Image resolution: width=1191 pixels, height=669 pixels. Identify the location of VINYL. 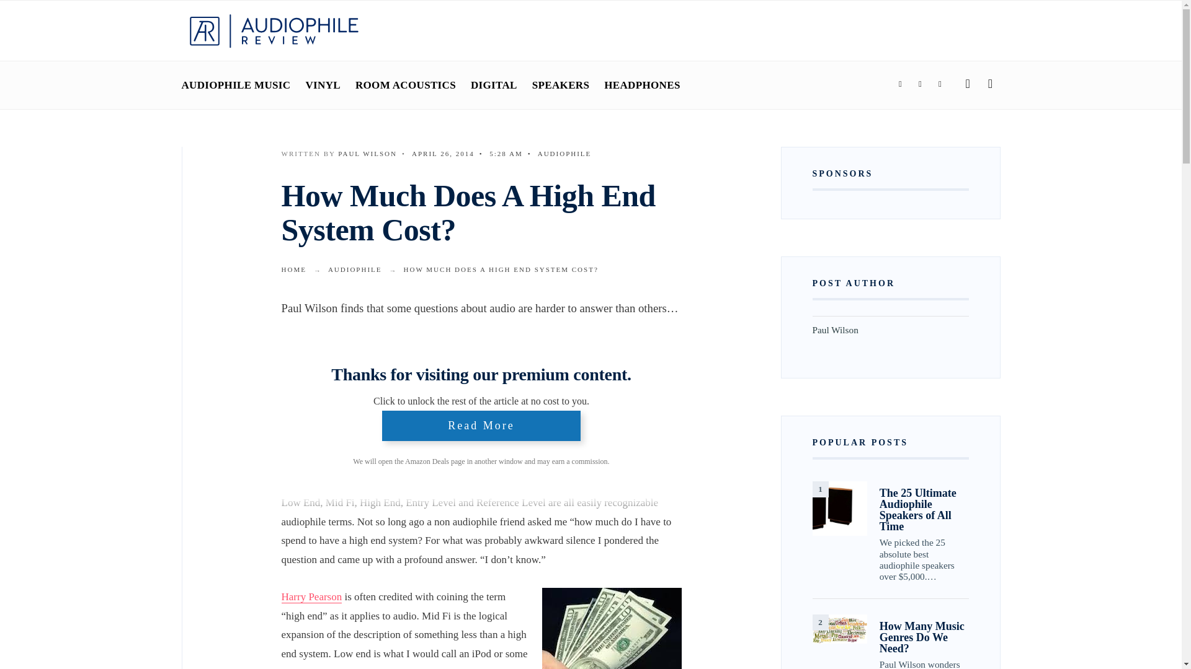
(323, 85).